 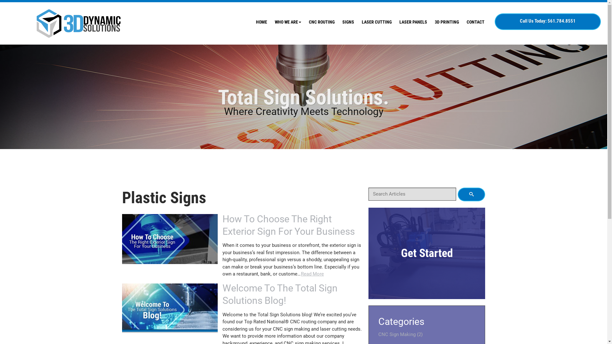 I want to click on CNC ROUTING, so click(x=322, y=22).